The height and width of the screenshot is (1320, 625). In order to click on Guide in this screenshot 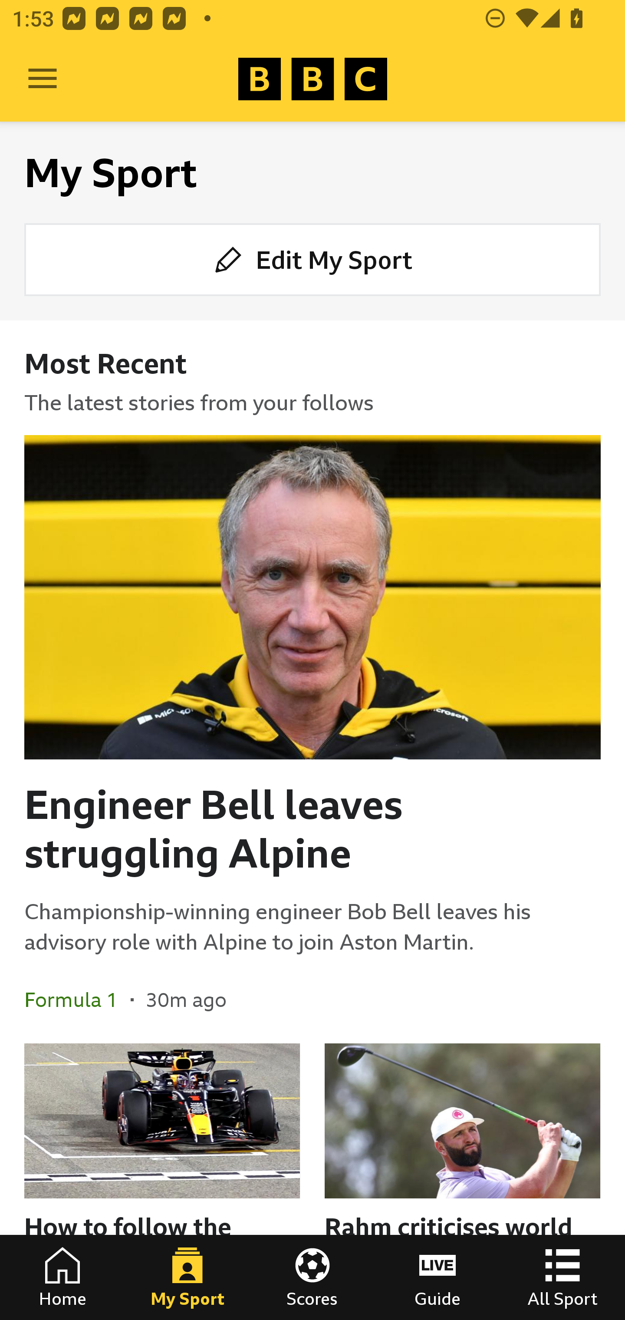, I will do `click(437, 1277)`.